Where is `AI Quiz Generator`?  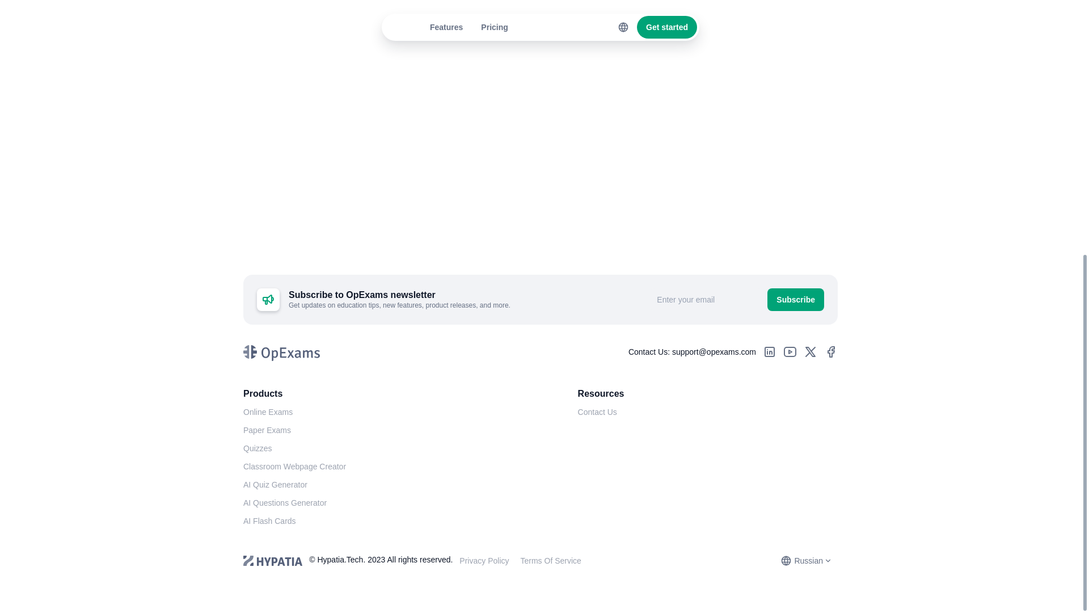
AI Quiz Generator is located at coordinates (275, 485).